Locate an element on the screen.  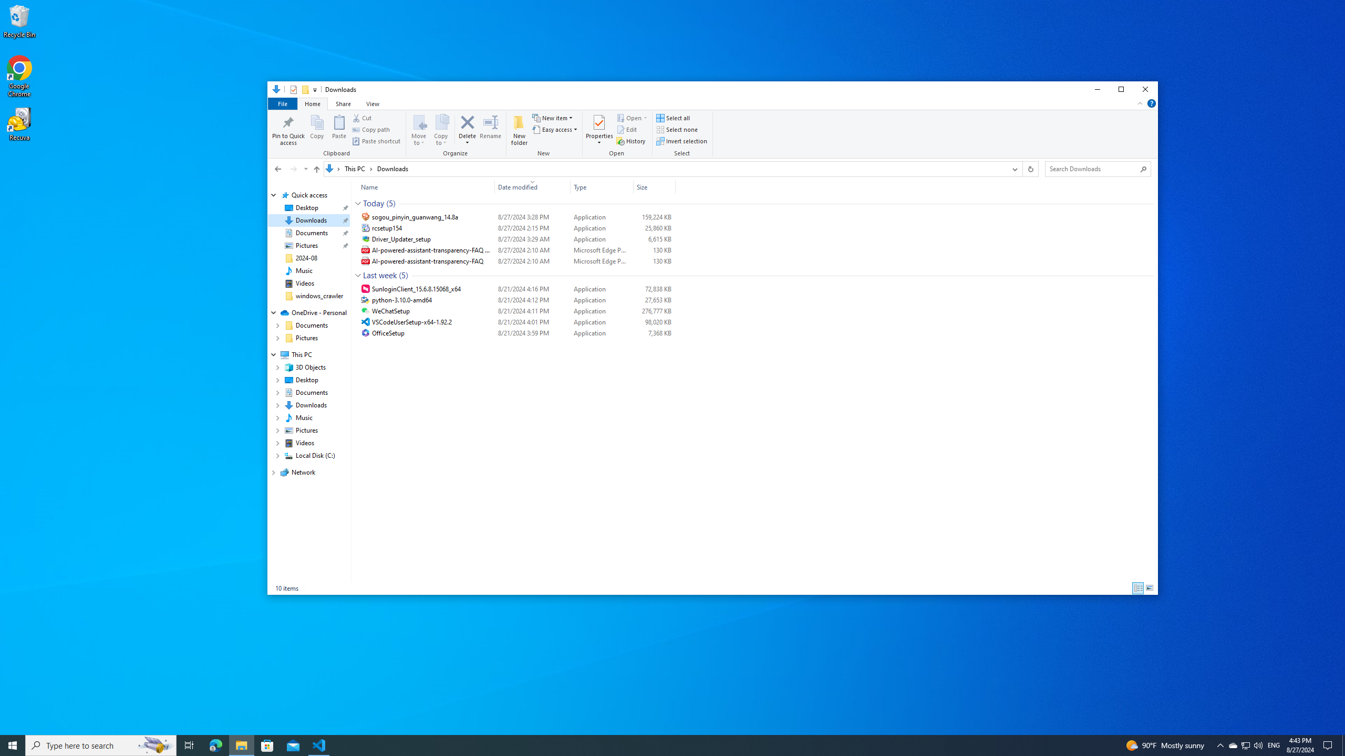
Paste shortcut is located at coordinates (376, 141).